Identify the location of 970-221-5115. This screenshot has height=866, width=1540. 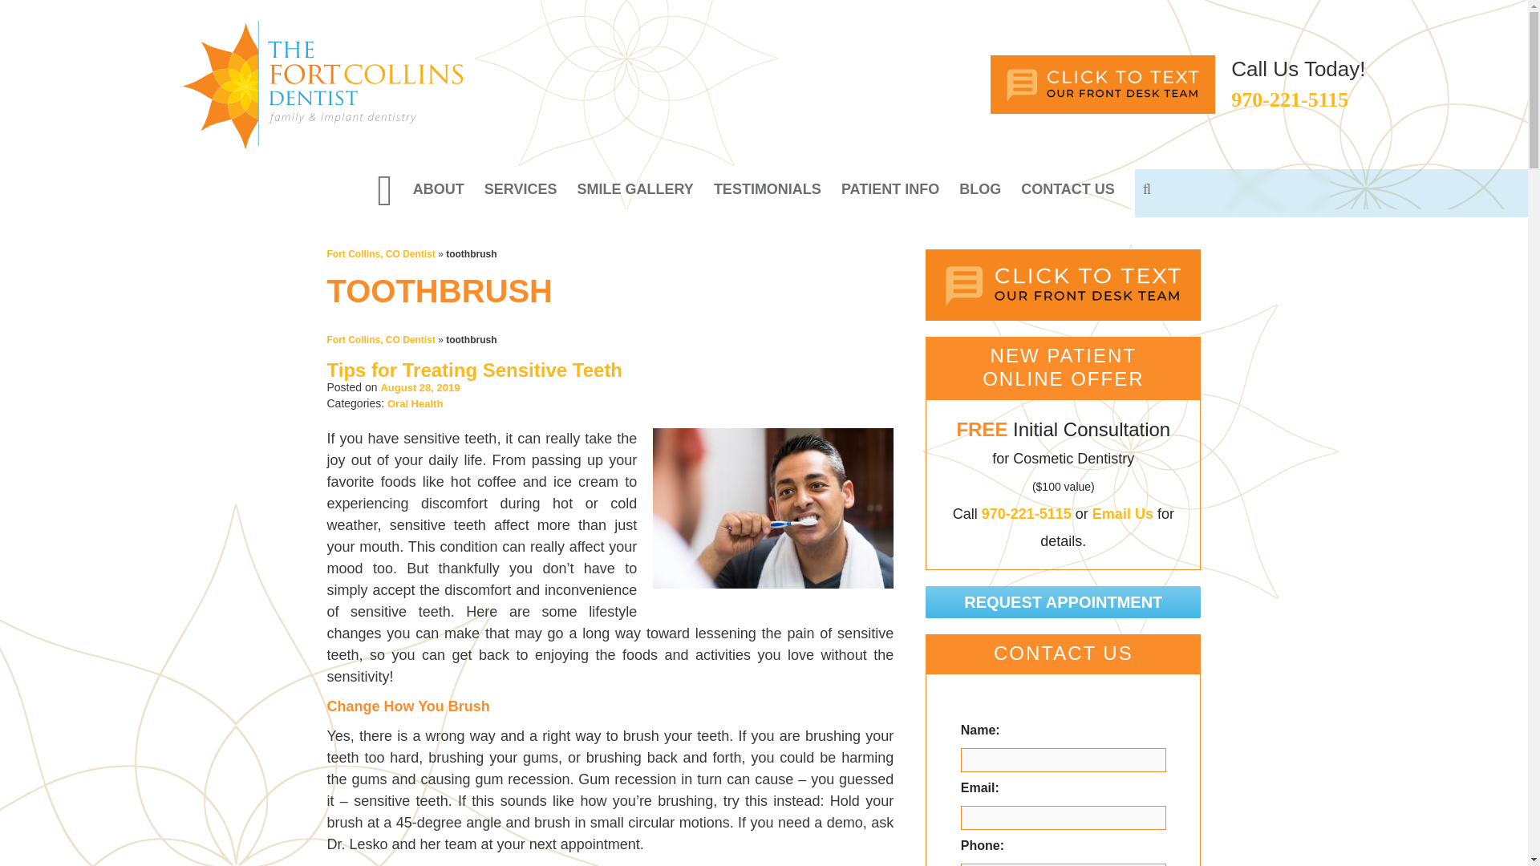
(1290, 99).